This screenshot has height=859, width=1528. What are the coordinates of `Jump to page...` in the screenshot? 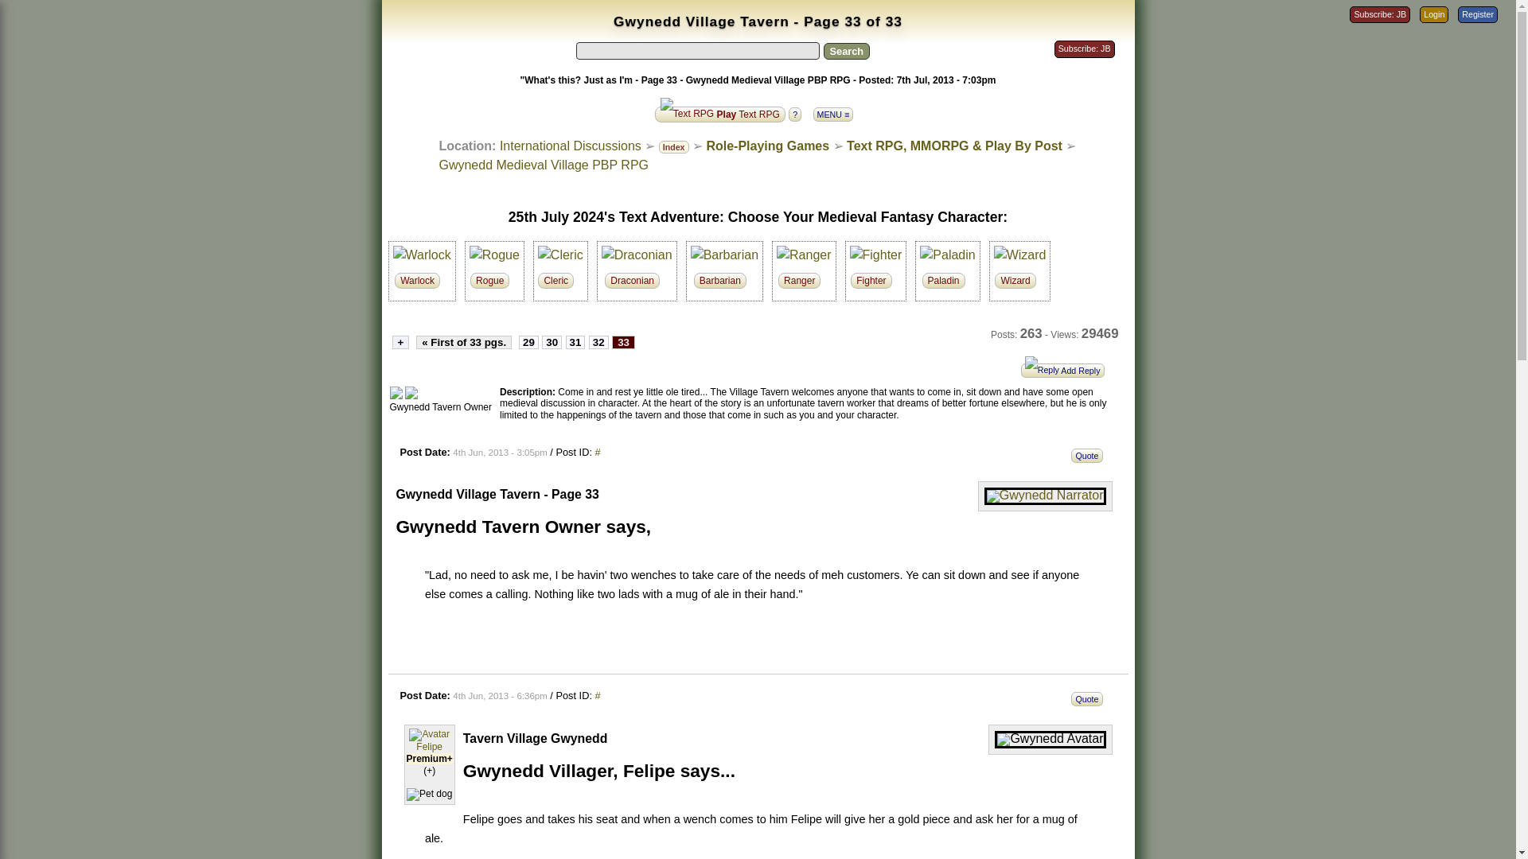 It's located at (400, 342).